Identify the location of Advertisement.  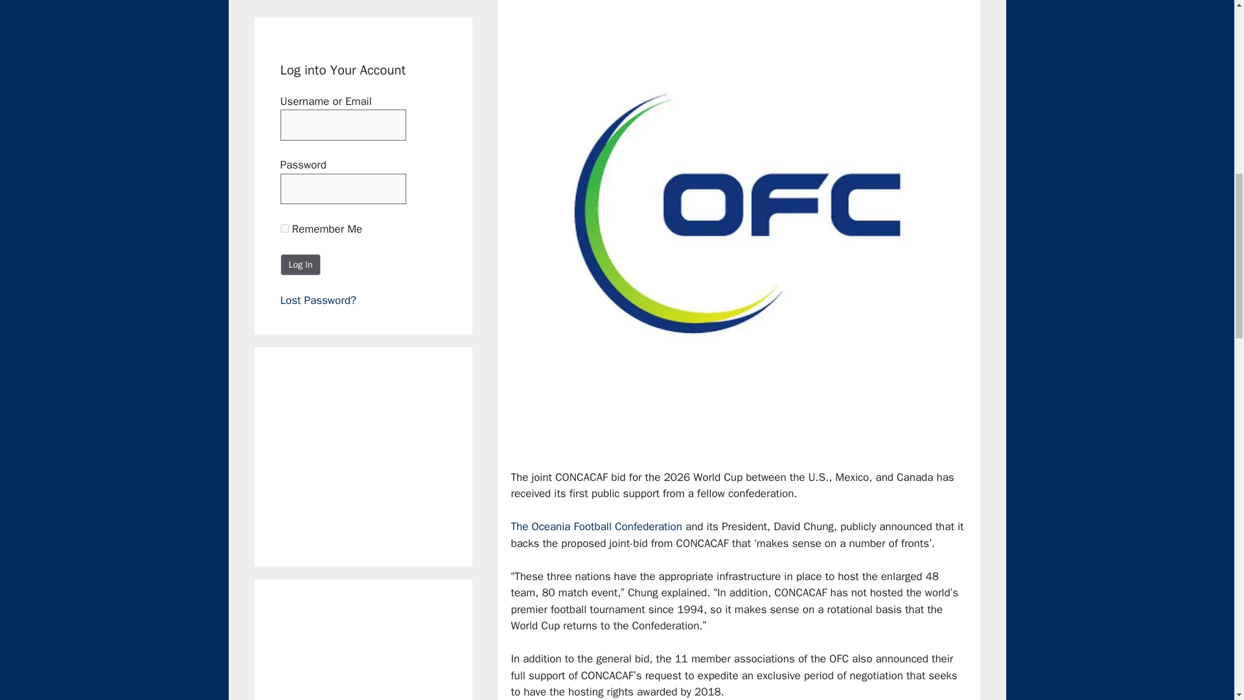
(377, 454).